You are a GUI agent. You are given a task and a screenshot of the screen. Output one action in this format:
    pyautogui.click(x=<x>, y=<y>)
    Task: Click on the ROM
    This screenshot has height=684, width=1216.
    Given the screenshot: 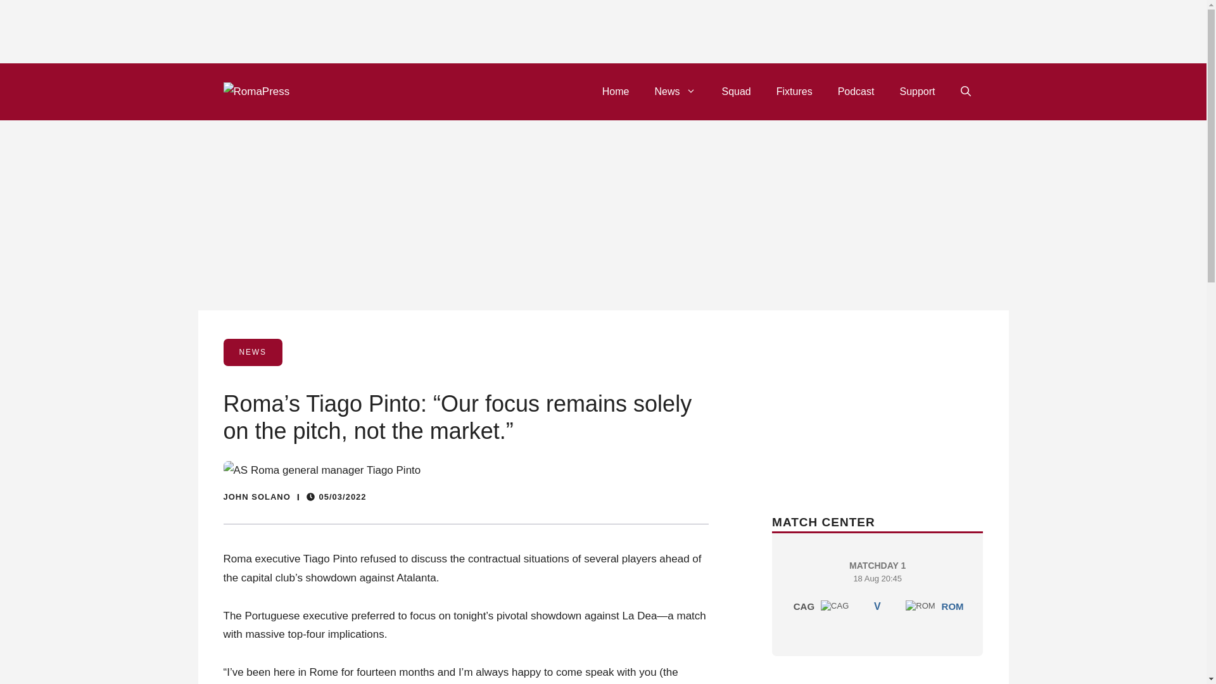 What is the action you would take?
    pyautogui.click(x=616, y=91)
    